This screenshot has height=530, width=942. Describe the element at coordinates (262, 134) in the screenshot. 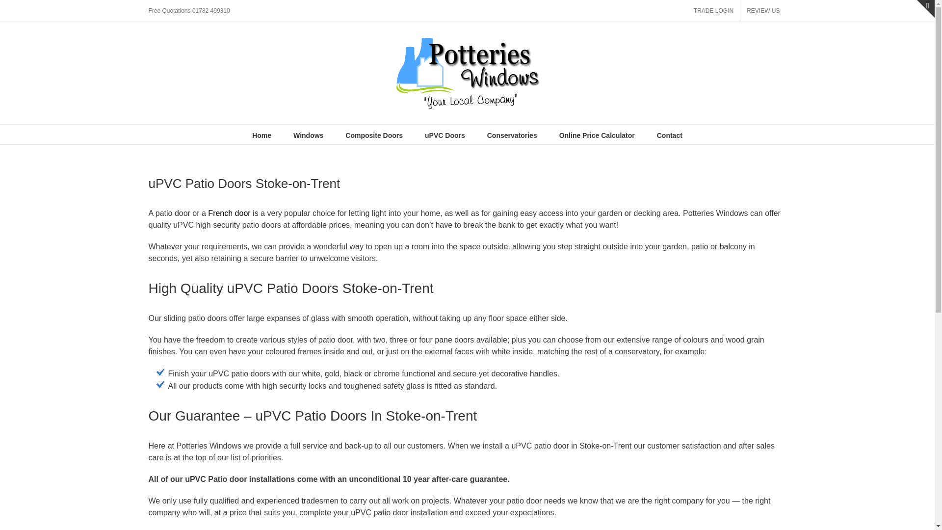

I see `Home` at that location.